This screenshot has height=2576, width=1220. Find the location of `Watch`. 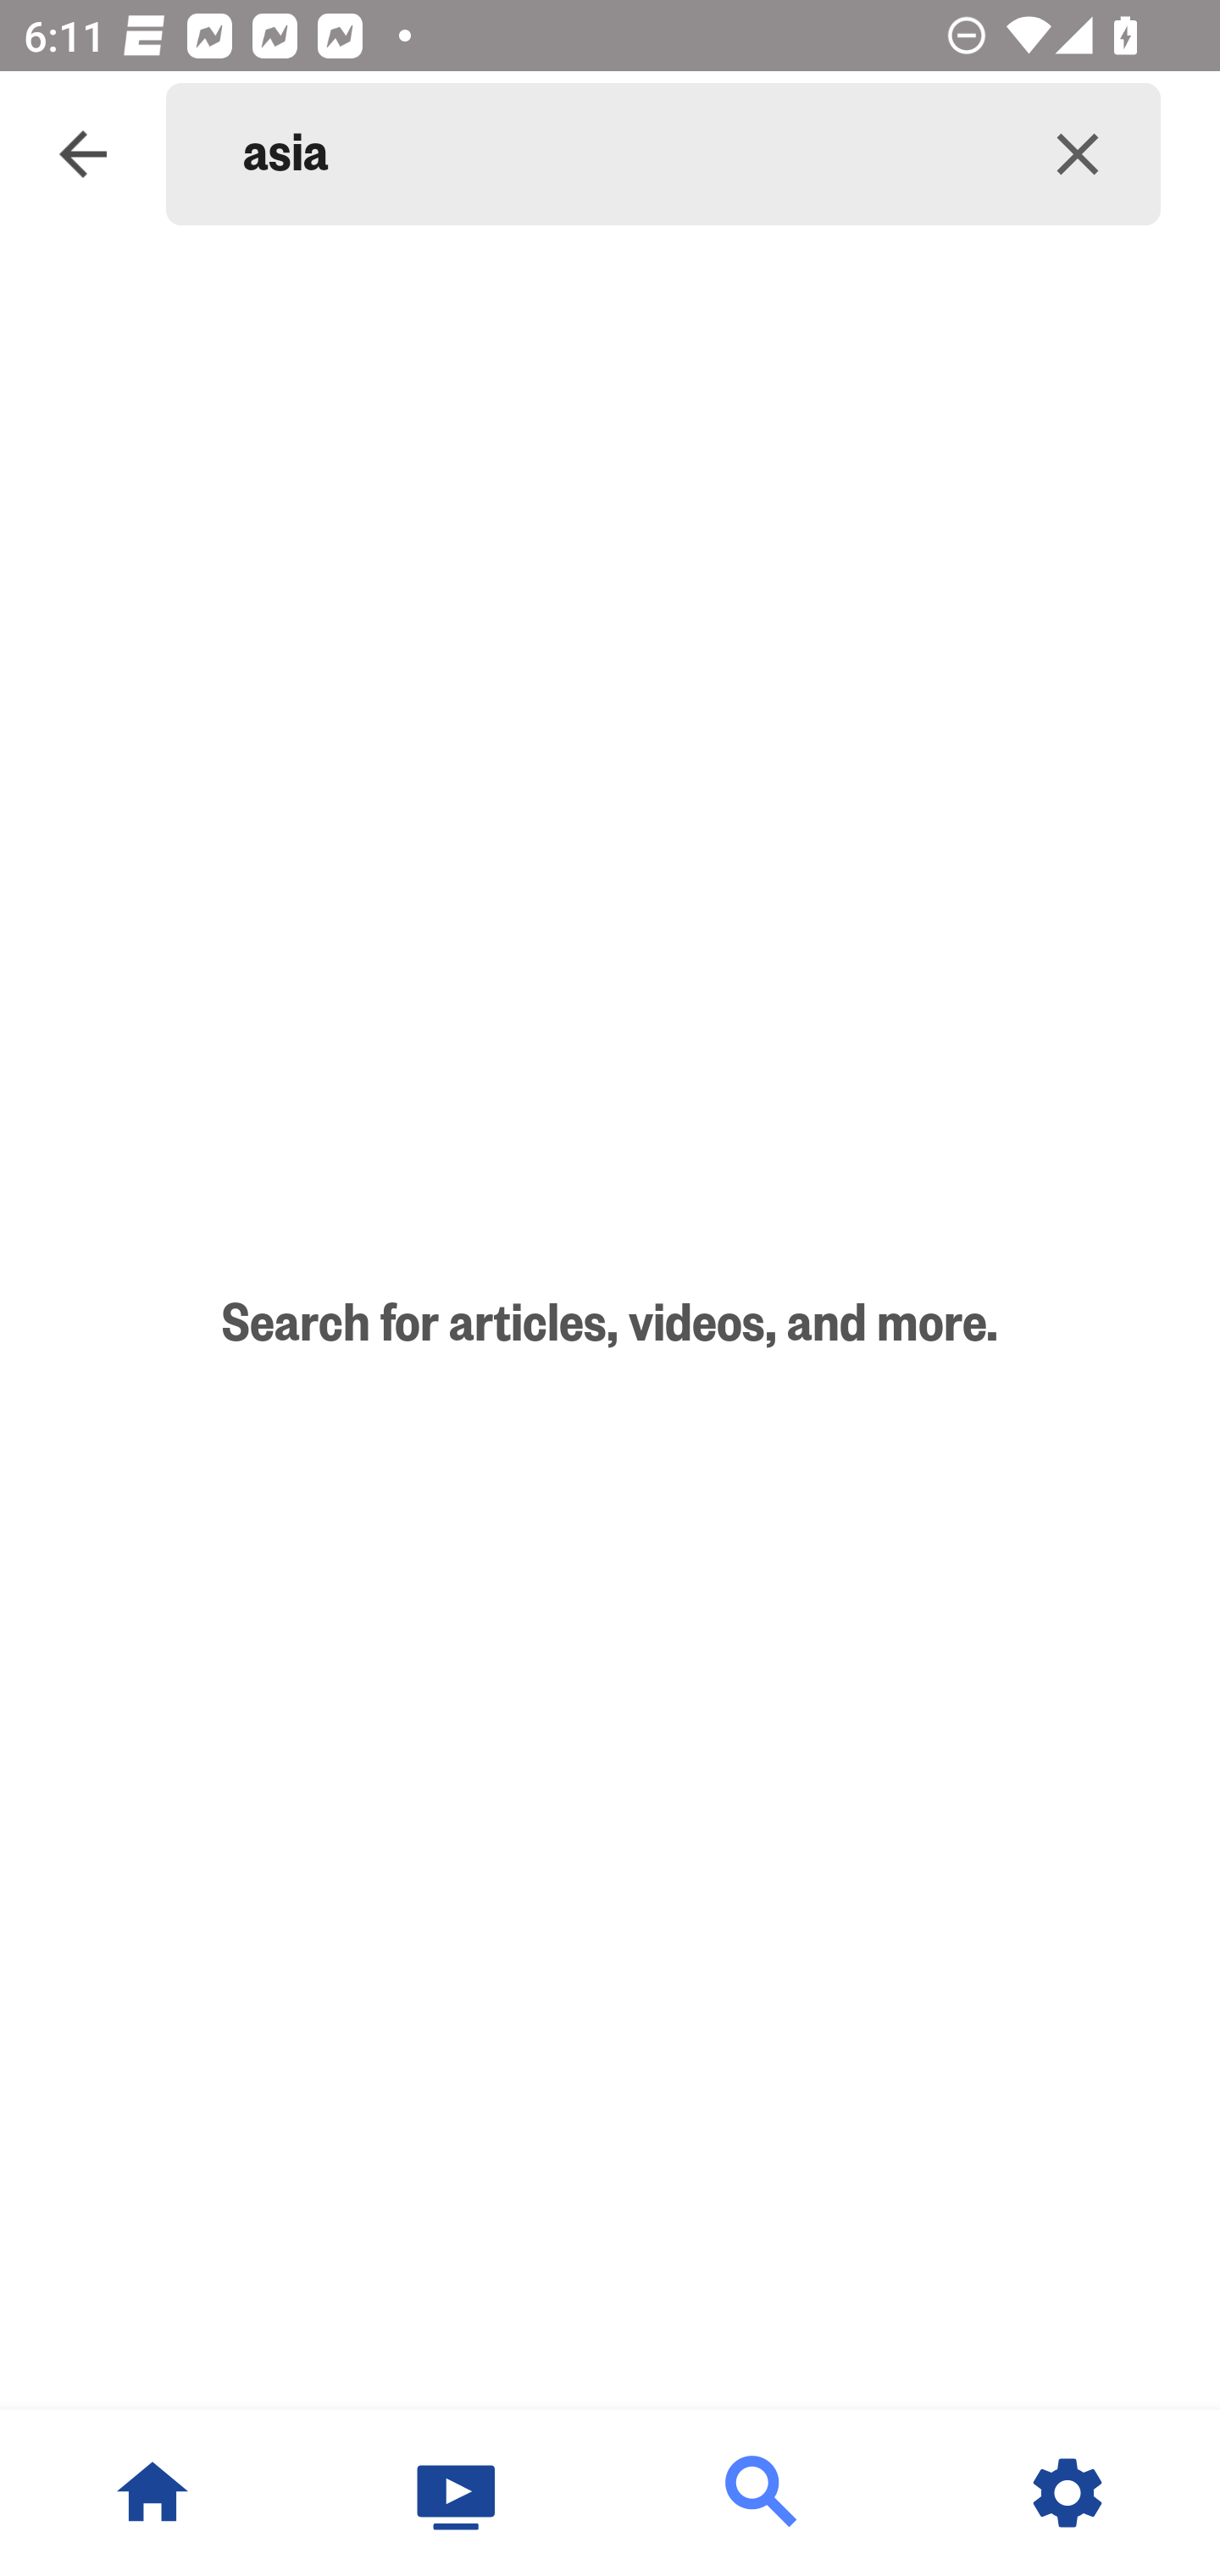

Watch is located at coordinates (457, 2493).